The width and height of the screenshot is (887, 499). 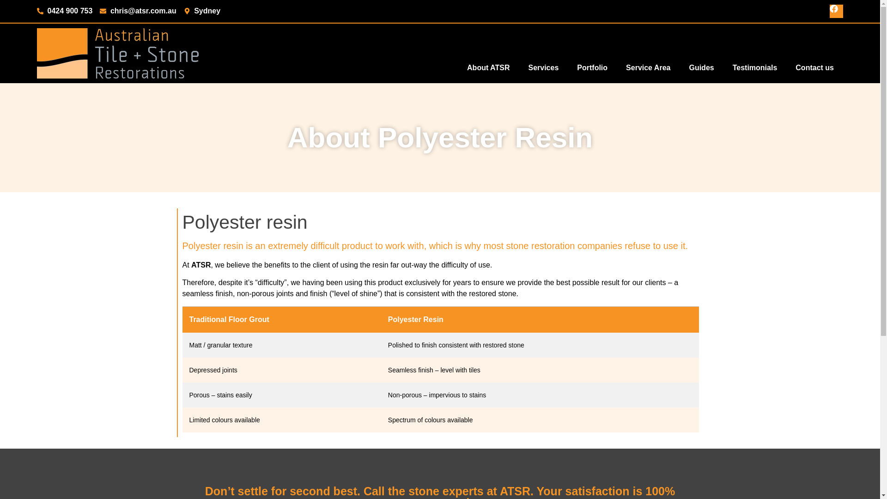 I want to click on Guides, so click(x=701, y=67).